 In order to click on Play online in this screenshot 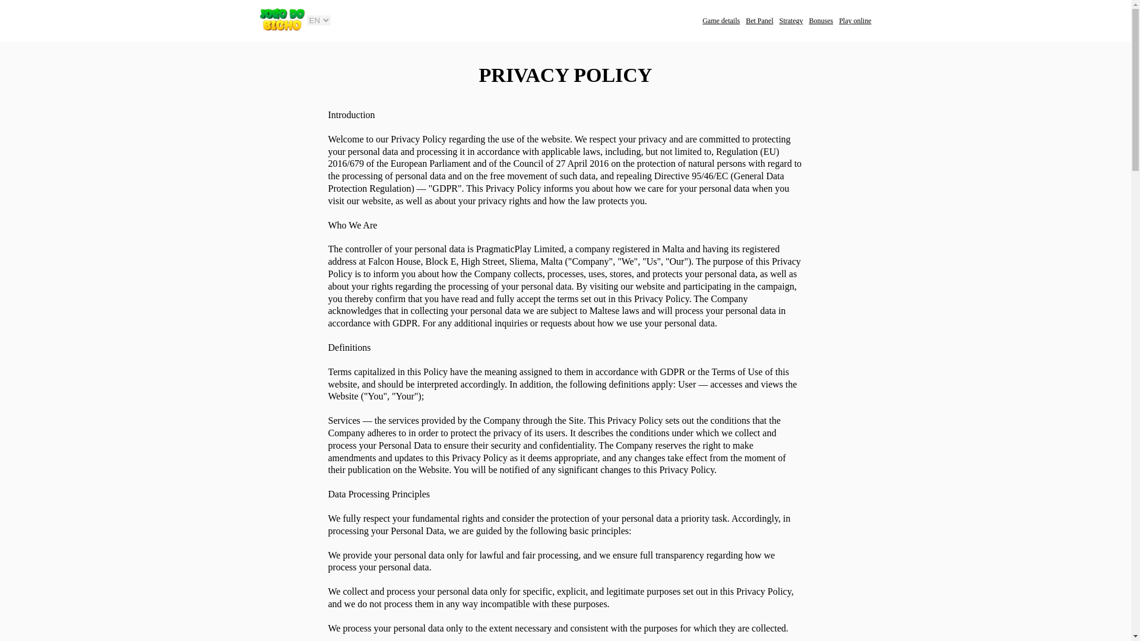, I will do `click(855, 21)`.